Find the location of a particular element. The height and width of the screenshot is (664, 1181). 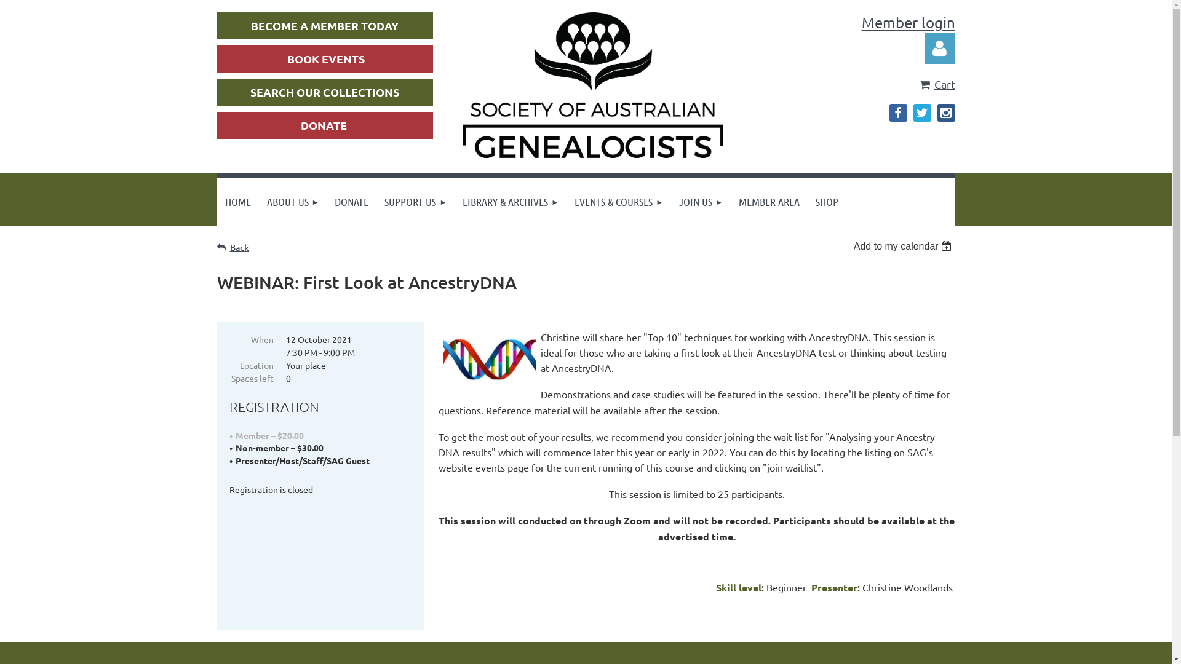

Twitter is located at coordinates (921, 113).